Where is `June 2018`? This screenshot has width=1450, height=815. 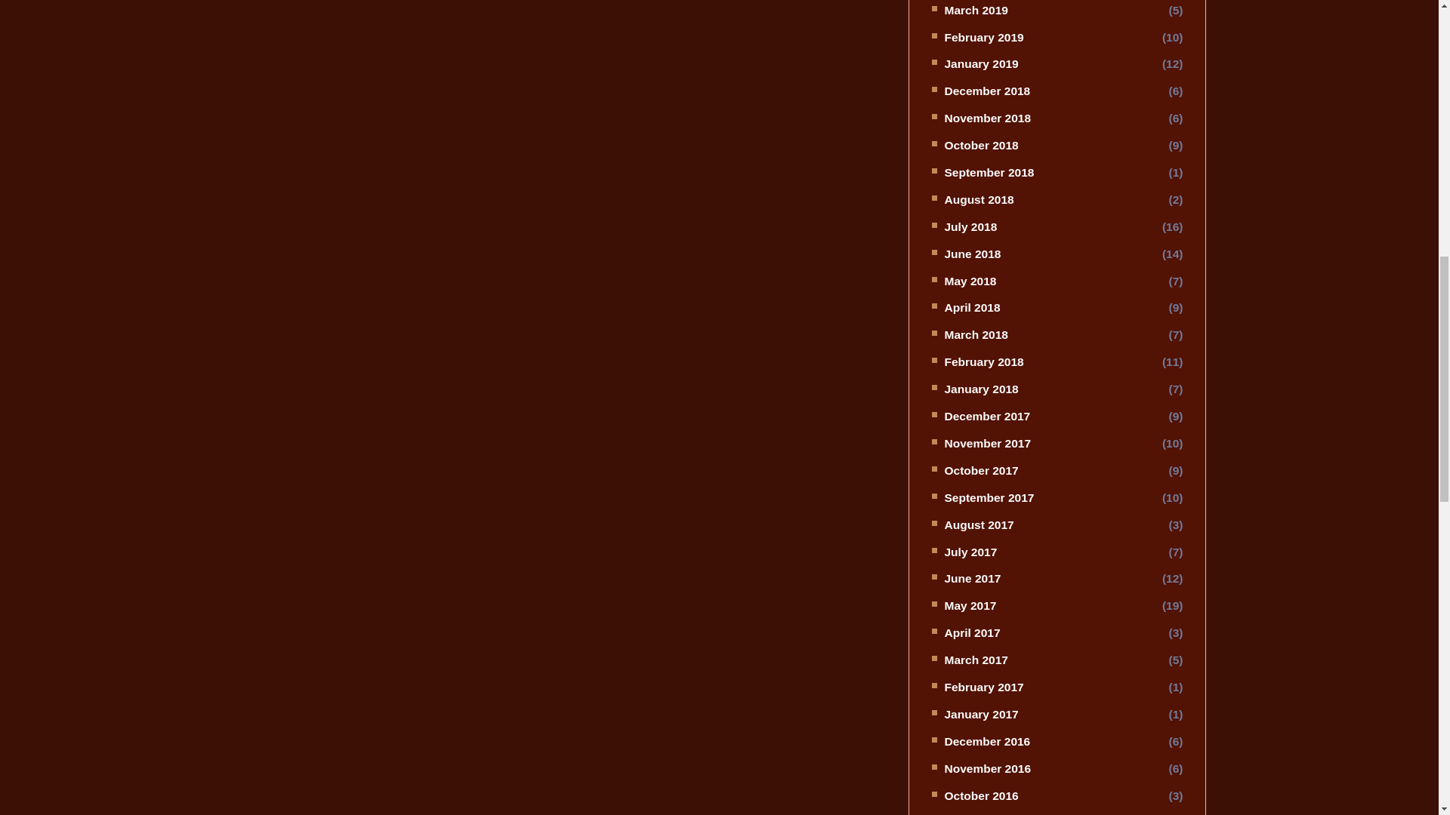
June 2018 is located at coordinates (971, 254).